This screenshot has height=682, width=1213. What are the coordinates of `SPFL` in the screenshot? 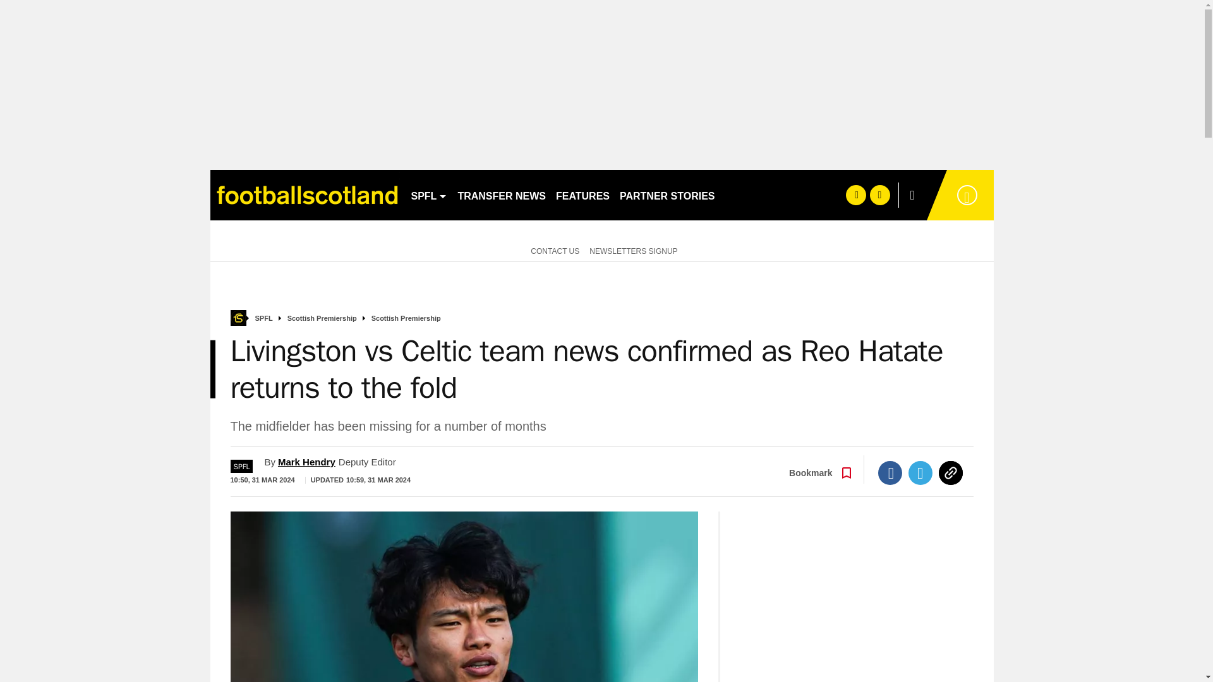 It's located at (241, 466).